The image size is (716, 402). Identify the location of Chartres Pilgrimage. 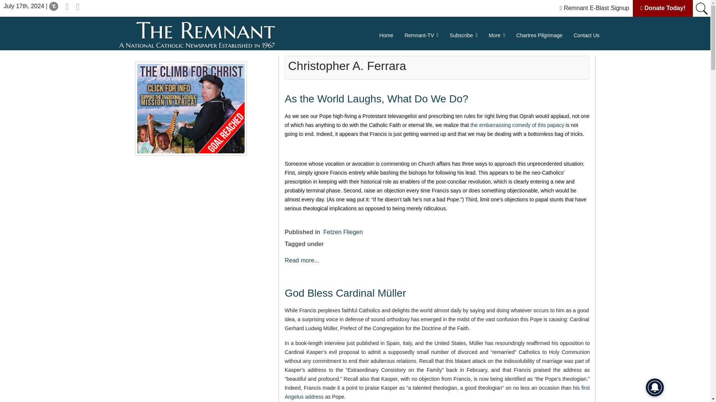
(540, 35).